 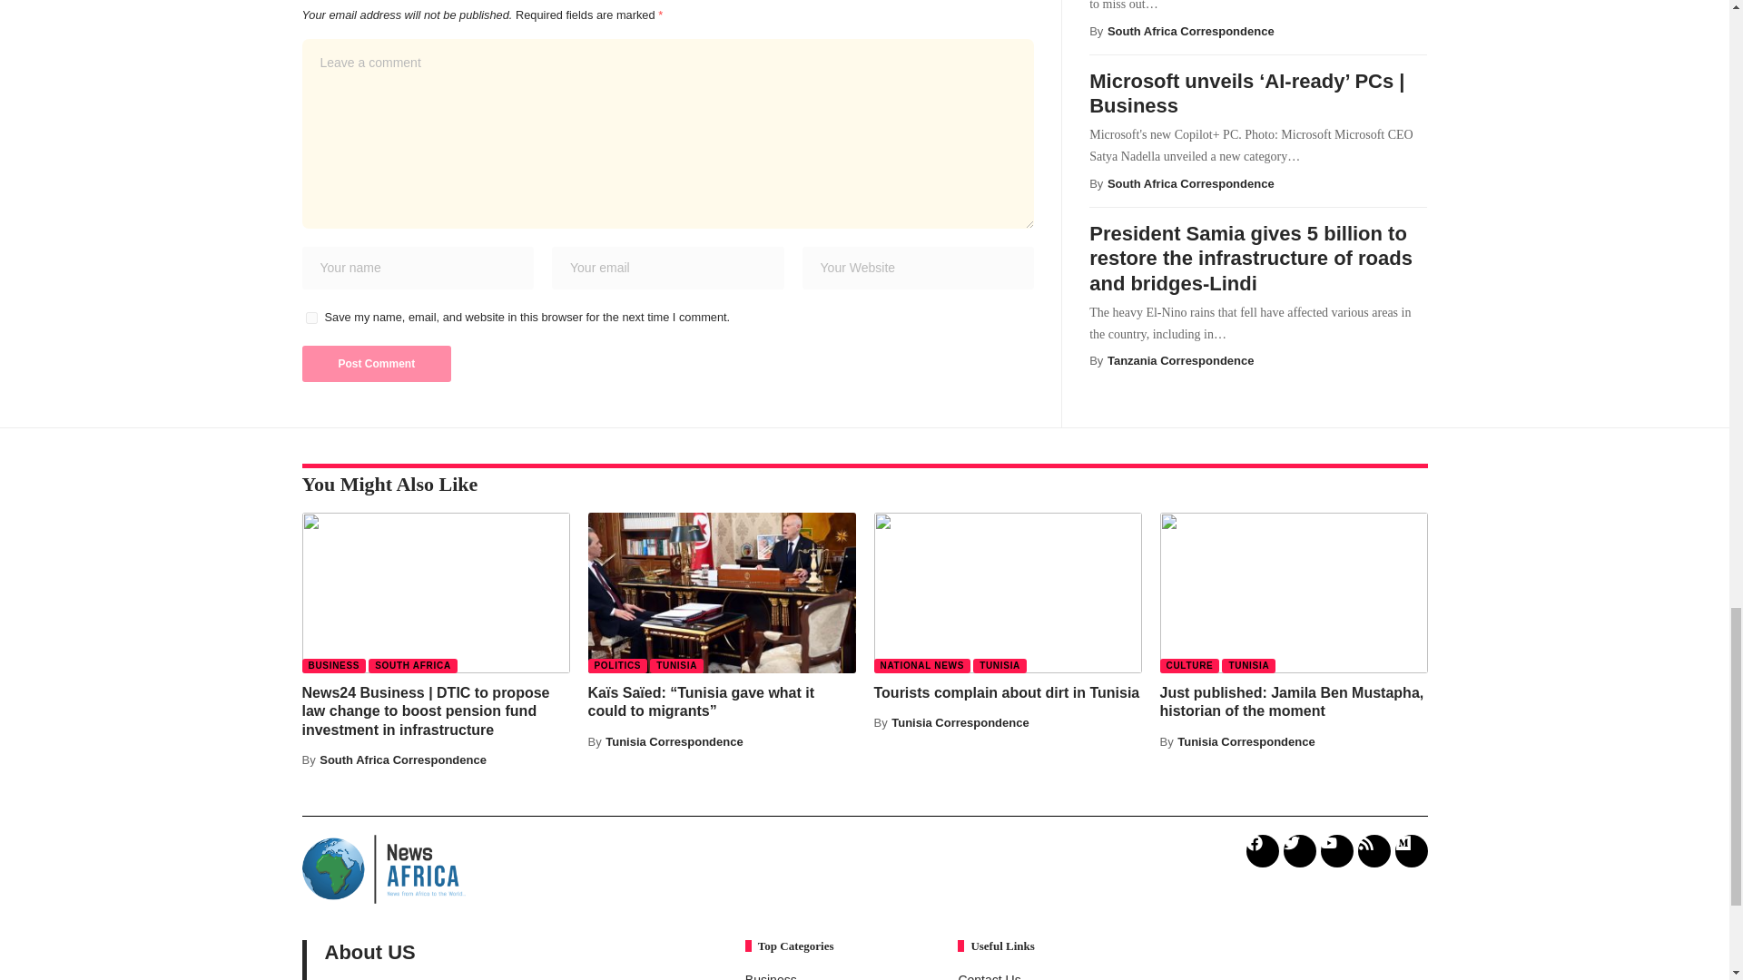 I want to click on yes, so click(x=310, y=318).